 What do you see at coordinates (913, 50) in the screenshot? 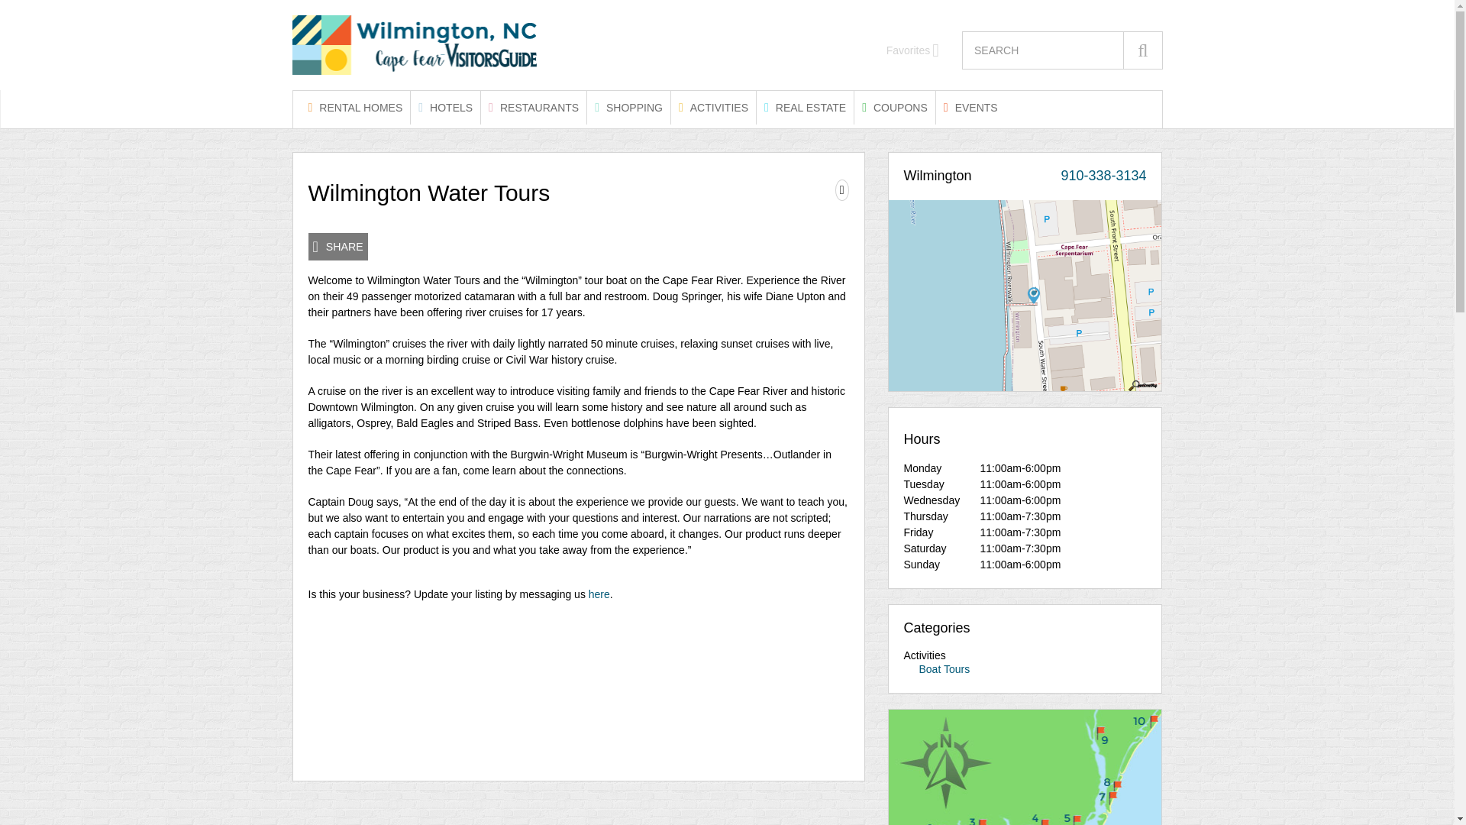
I see `Favorites` at bounding box center [913, 50].